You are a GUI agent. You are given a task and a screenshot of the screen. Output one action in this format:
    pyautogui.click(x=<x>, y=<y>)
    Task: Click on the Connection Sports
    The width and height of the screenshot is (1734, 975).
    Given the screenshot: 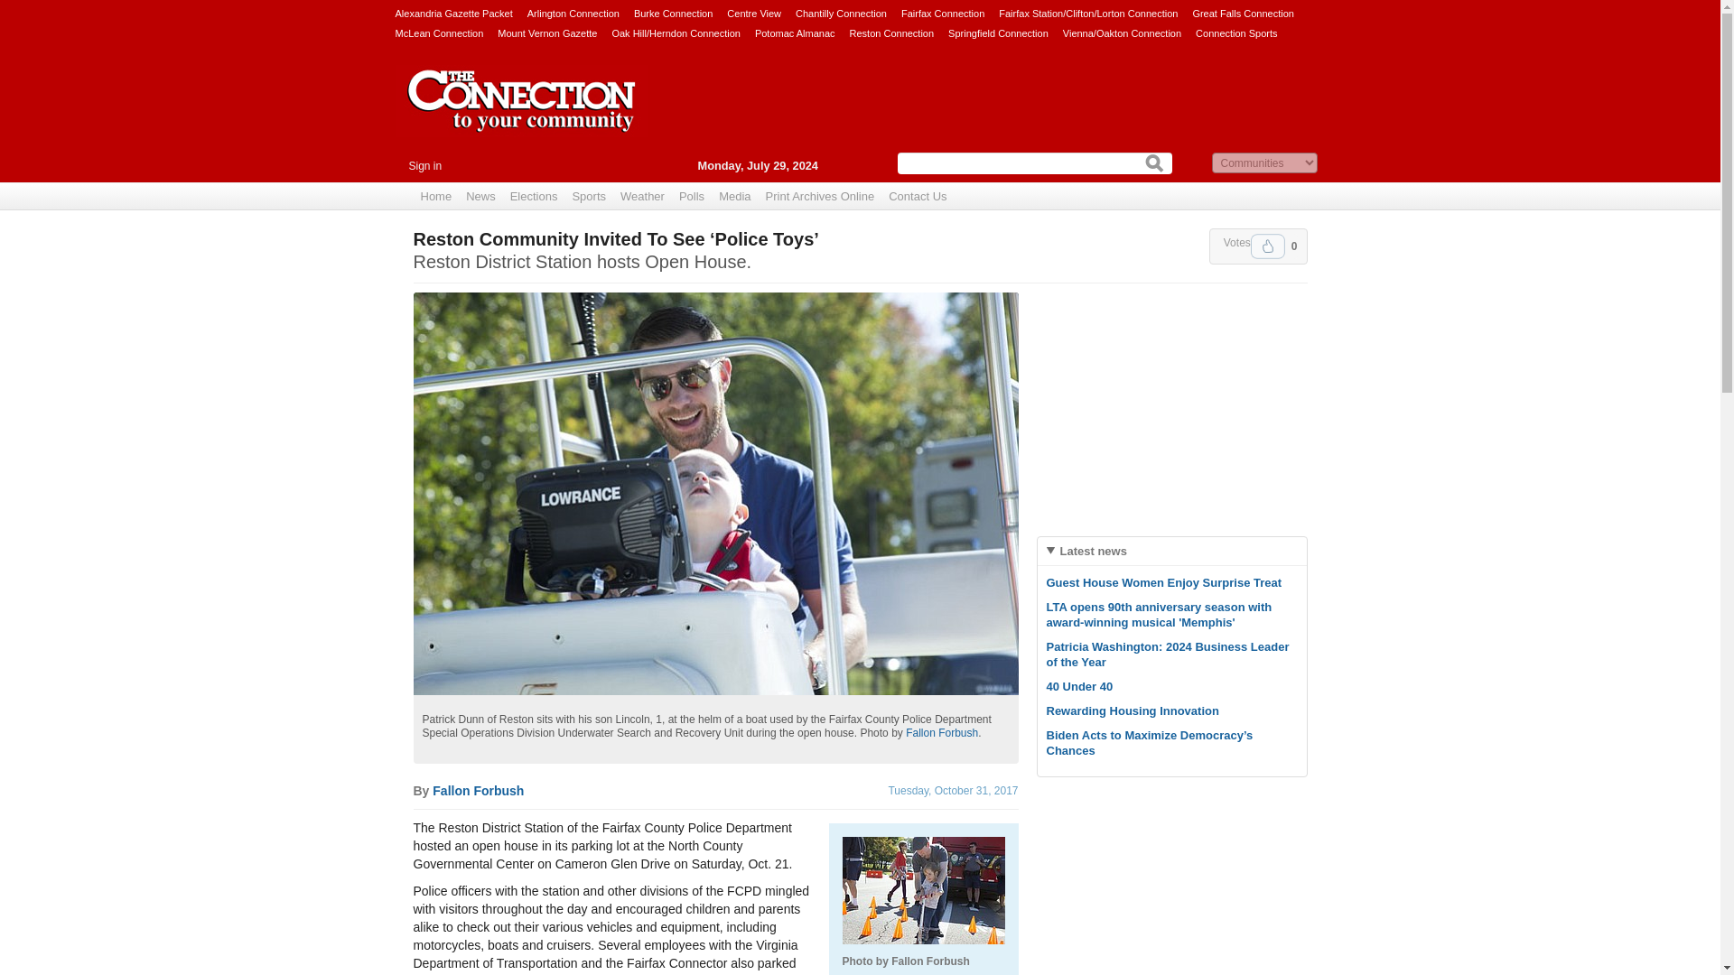 What is the action you would take?
    pyautogui.click(x=1237, y=32)
    